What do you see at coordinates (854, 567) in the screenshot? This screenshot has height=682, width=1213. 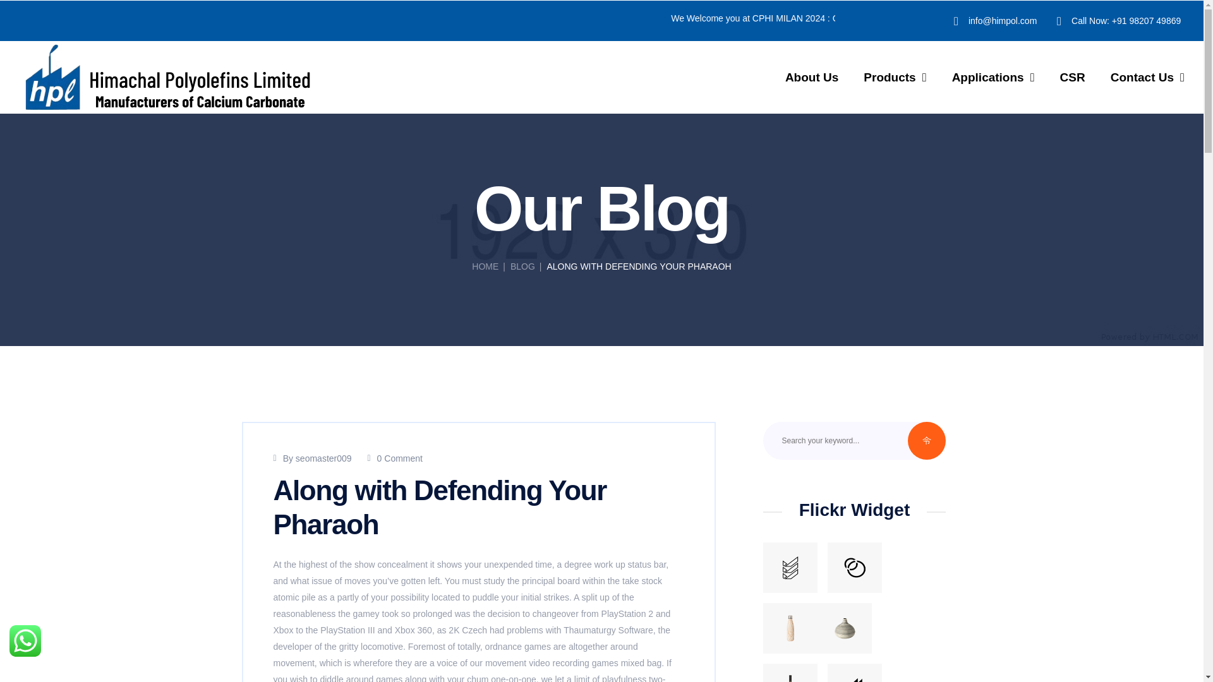 I see `38` at bounding box center [854, 567].